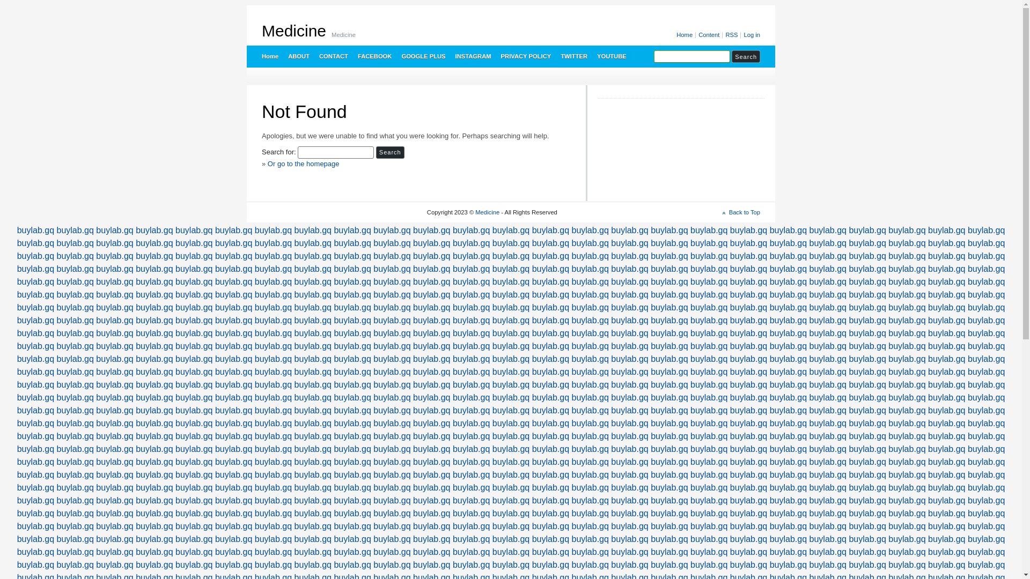 Image resolution: width=1030 pixels, height=579 pixels. What do you see at coordinates (274, 359) in the screenshot?
I see `buylab.gq` at bounding box center [274, 359].